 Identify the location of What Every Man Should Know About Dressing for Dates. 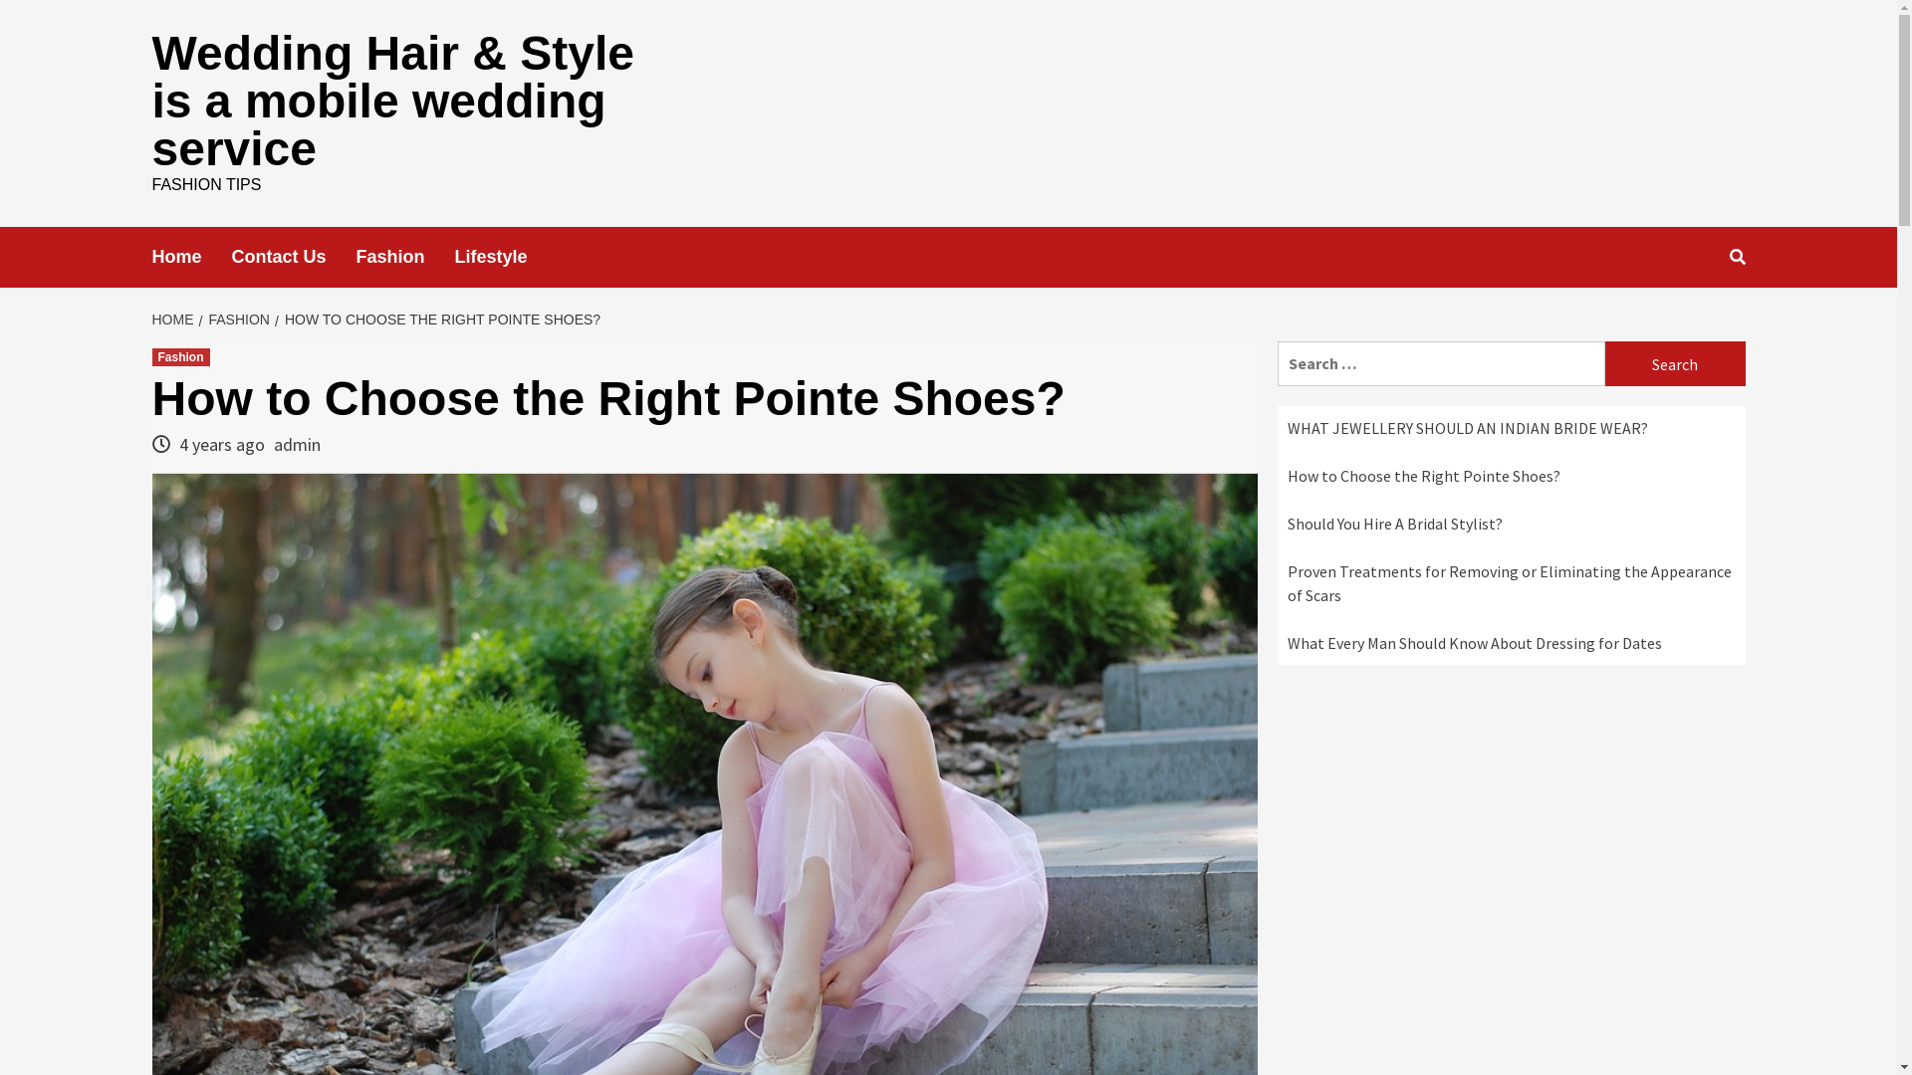
(1474, 643).